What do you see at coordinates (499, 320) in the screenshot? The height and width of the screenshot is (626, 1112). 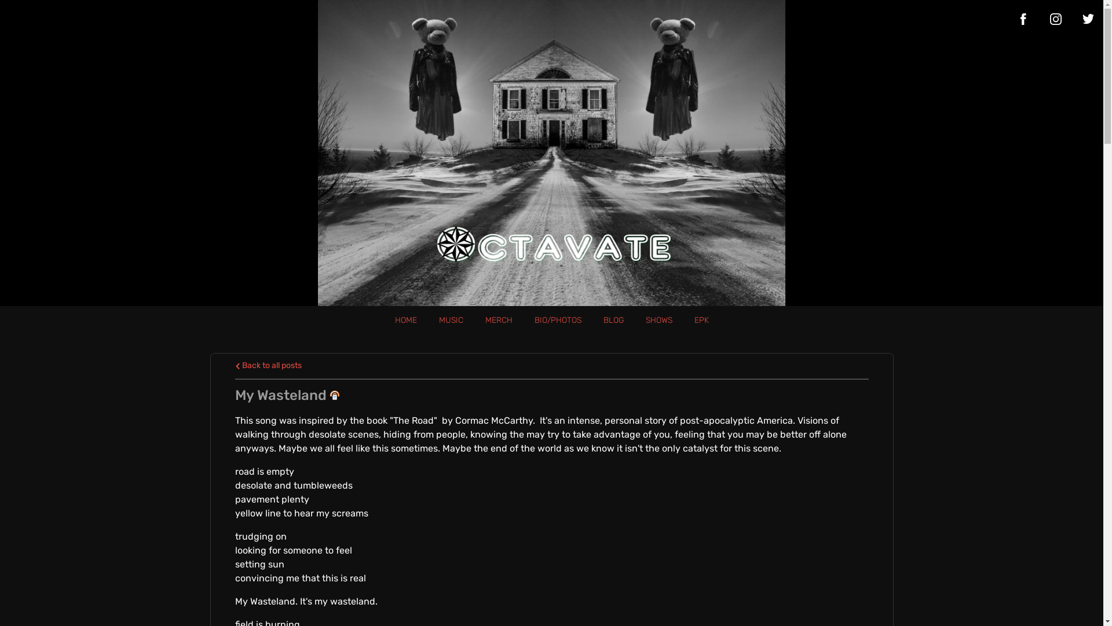 I see `MERCH` at bounding box center [499, 320].